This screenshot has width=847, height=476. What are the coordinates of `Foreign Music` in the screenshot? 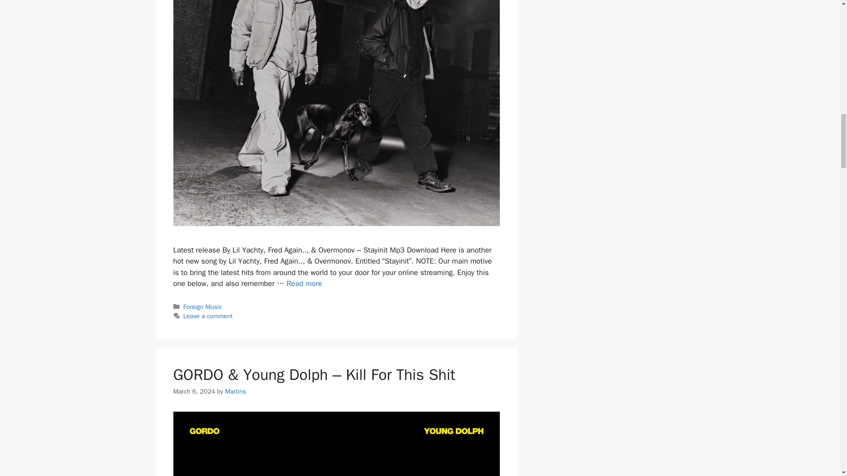 It's located at (203, 307).